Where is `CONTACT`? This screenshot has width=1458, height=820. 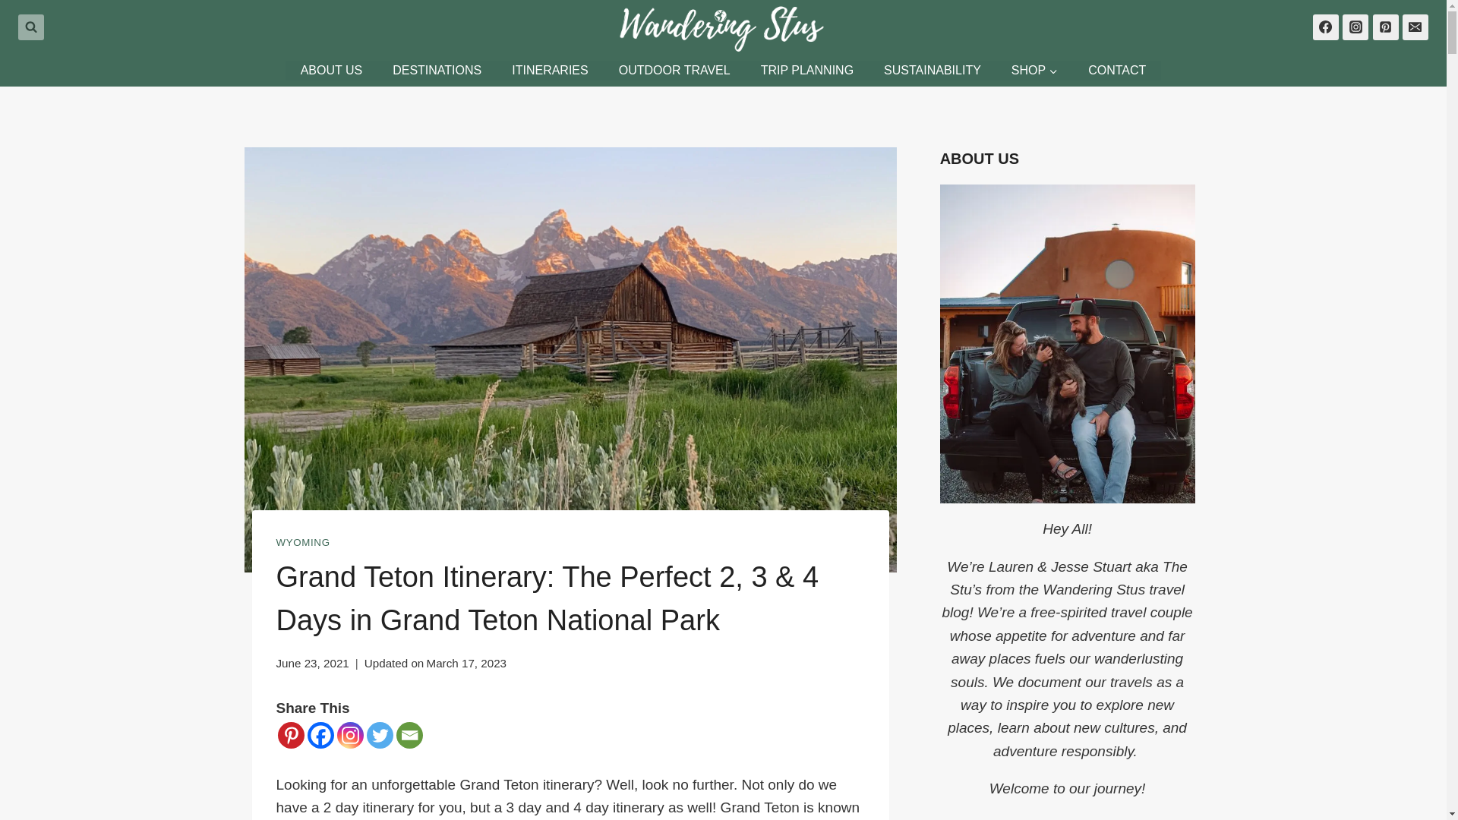 CONTACT is located at coordinates (1116, 70).